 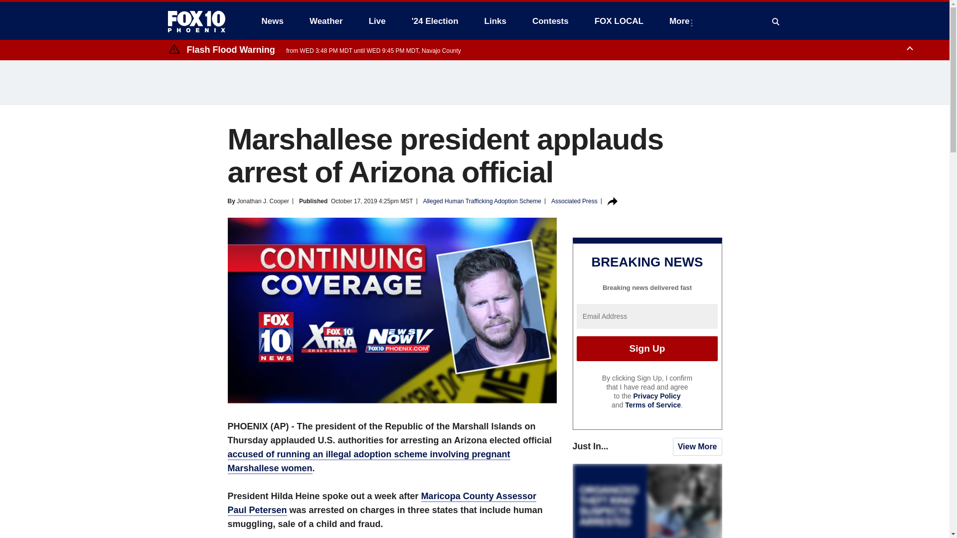 What do you see at coordinates (435, 21) in the screenshot?
I see `'24 Election` at bounding box center [435, 21].